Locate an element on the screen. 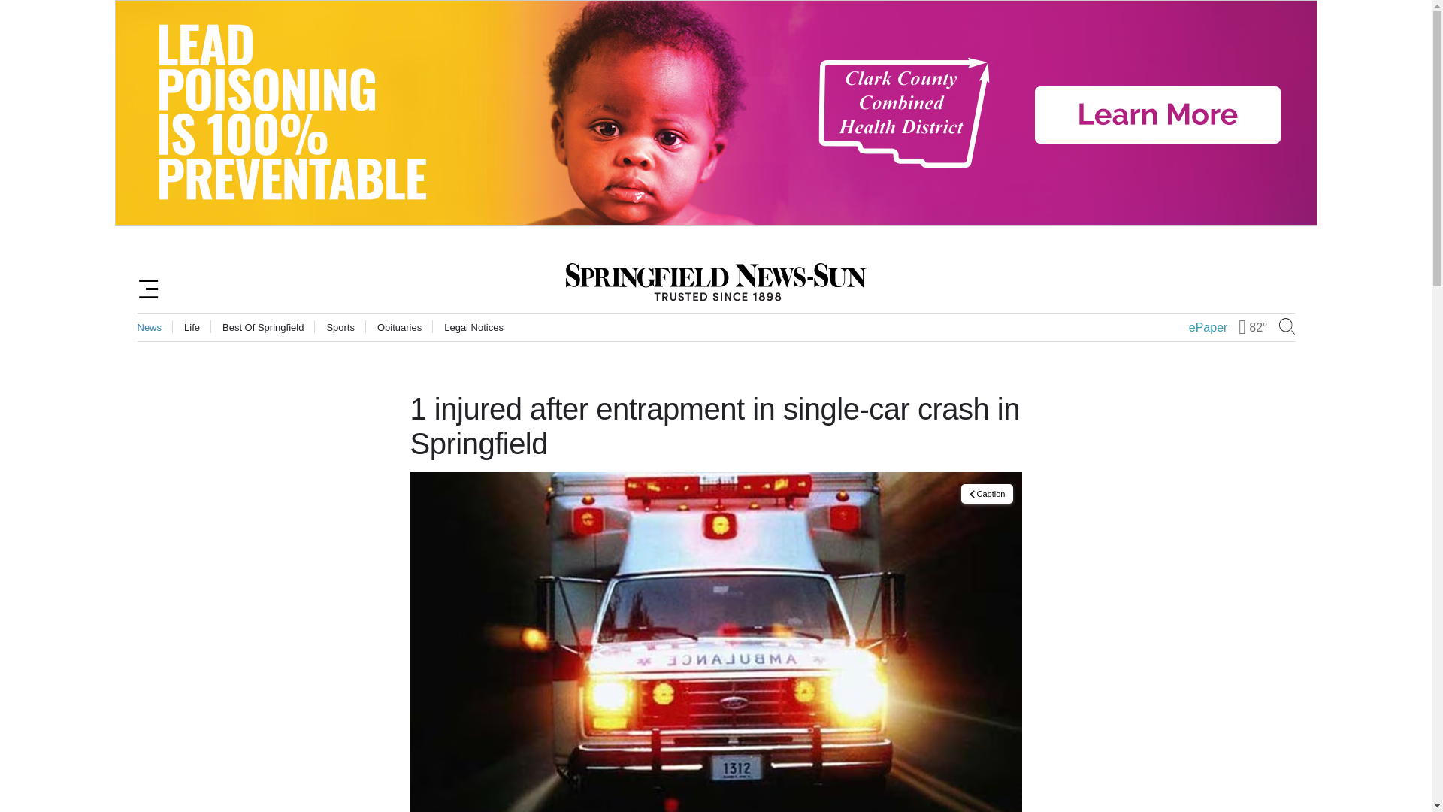 This screenshot has height=812, width=1443. Life is located at coordinates (192, 326).